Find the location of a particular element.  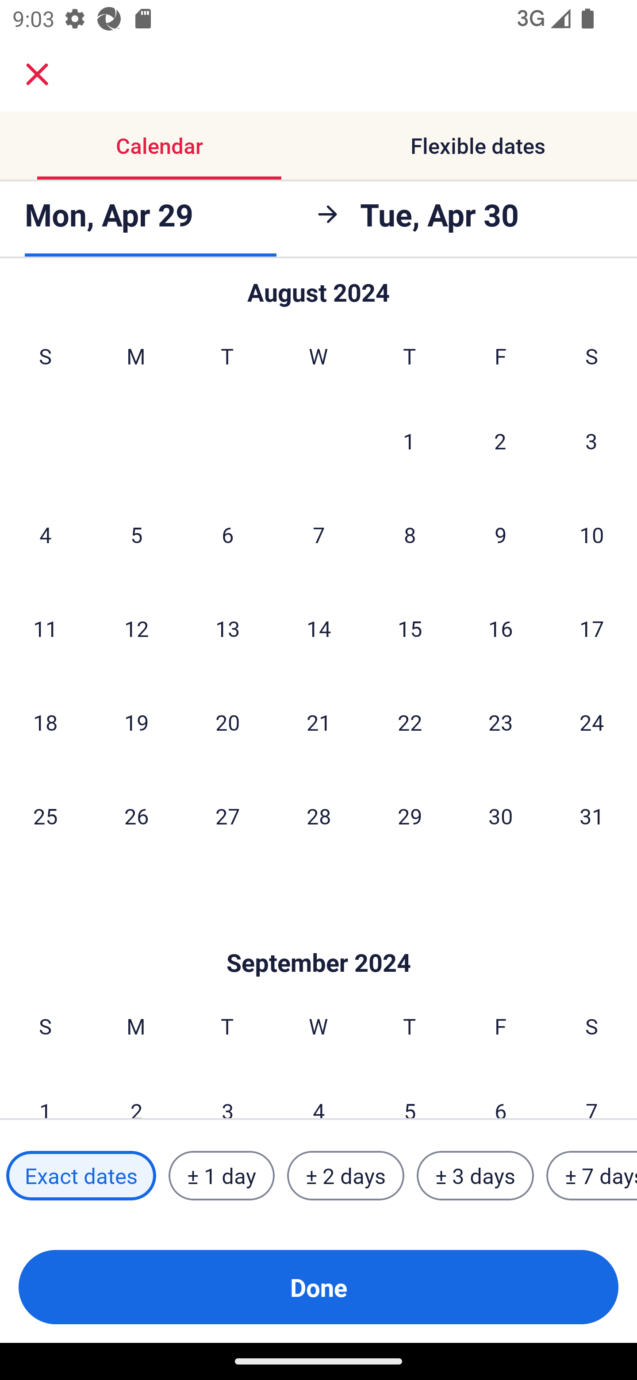

28 Wednesday, August 28, 2024 is located at coordinates (318, 815).